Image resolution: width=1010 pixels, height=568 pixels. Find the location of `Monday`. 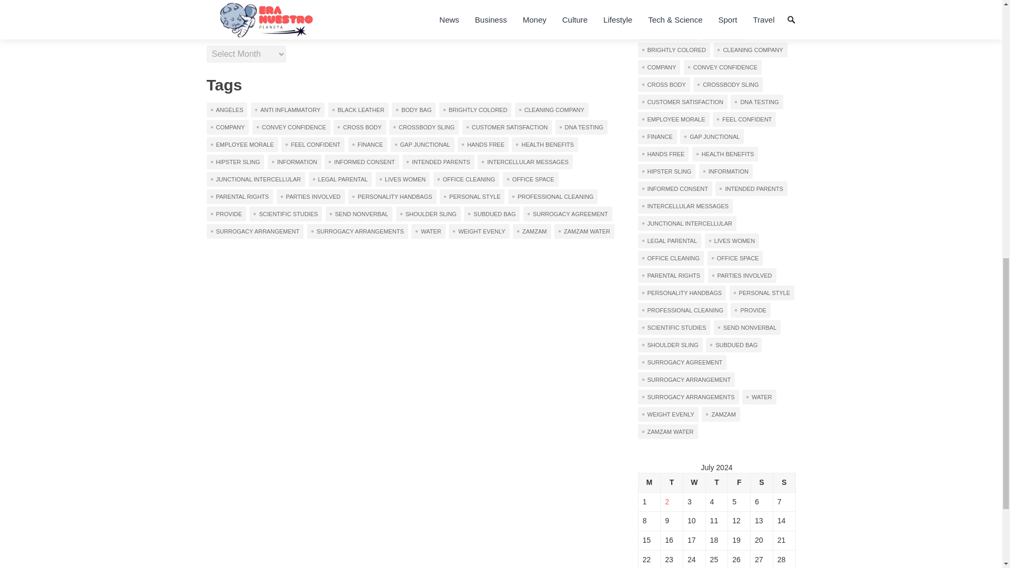

Monday is located at coordinates (649, 483).